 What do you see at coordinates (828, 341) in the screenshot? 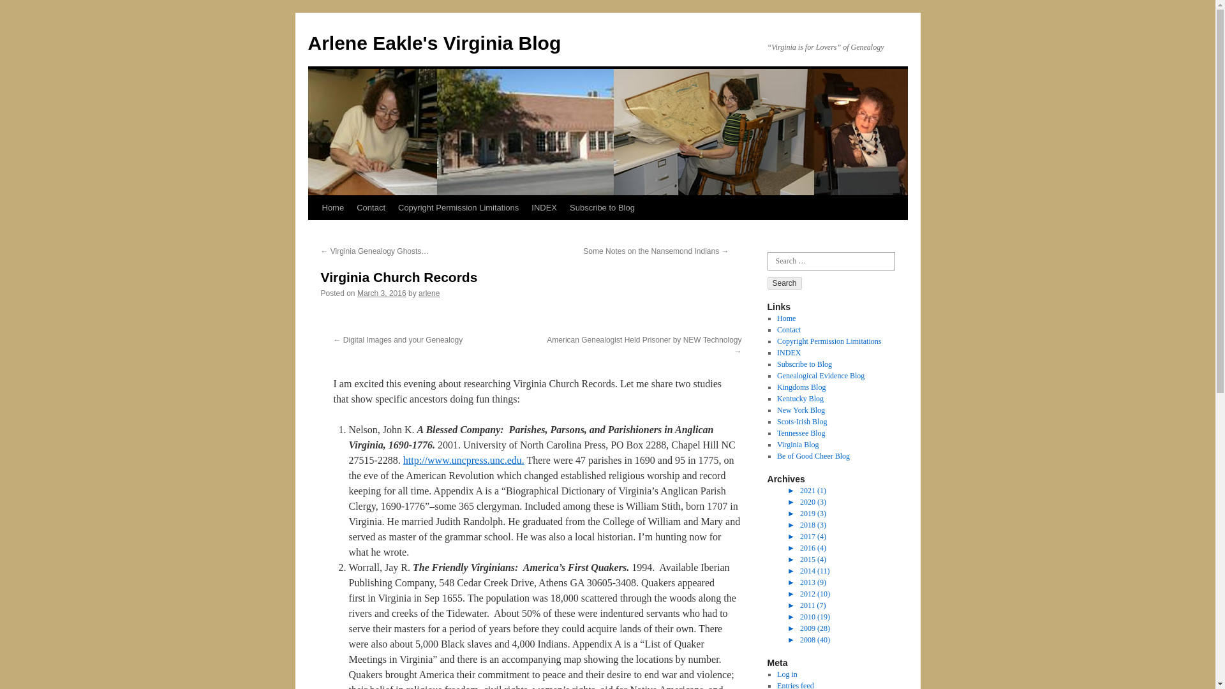
I see `Copyright Permission Limitations` at bounding box center [828, 341].